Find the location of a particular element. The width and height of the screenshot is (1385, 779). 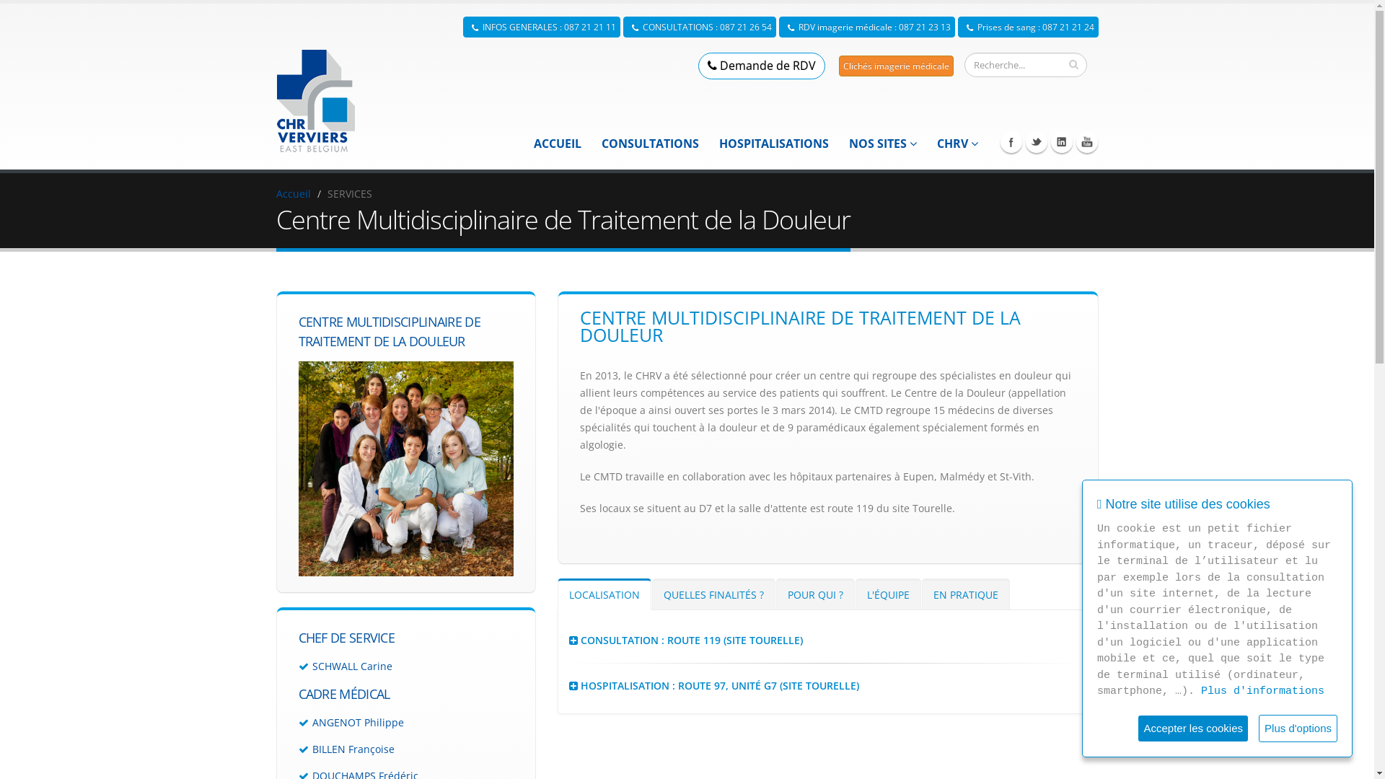

Twitter is located at coordinates (1037, 142).